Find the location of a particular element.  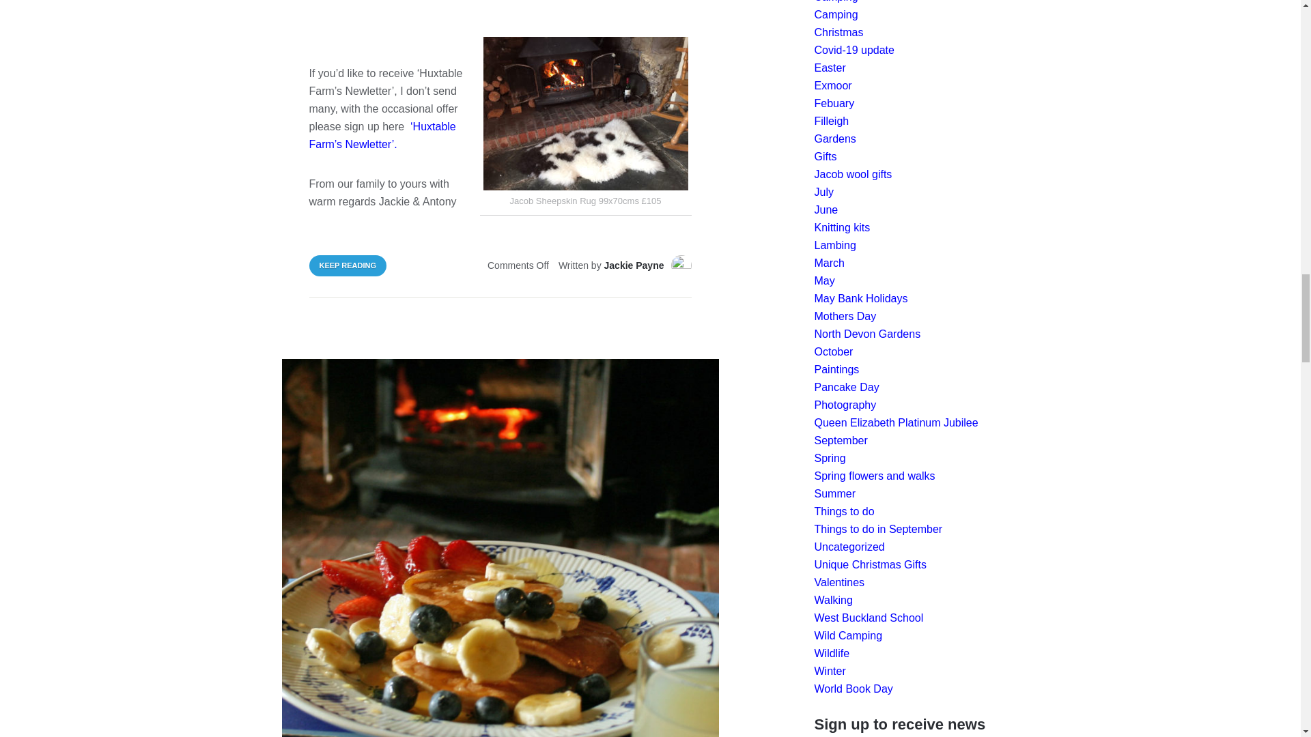

View all posts by Jackie Payne is located at coordinates (634, 265).